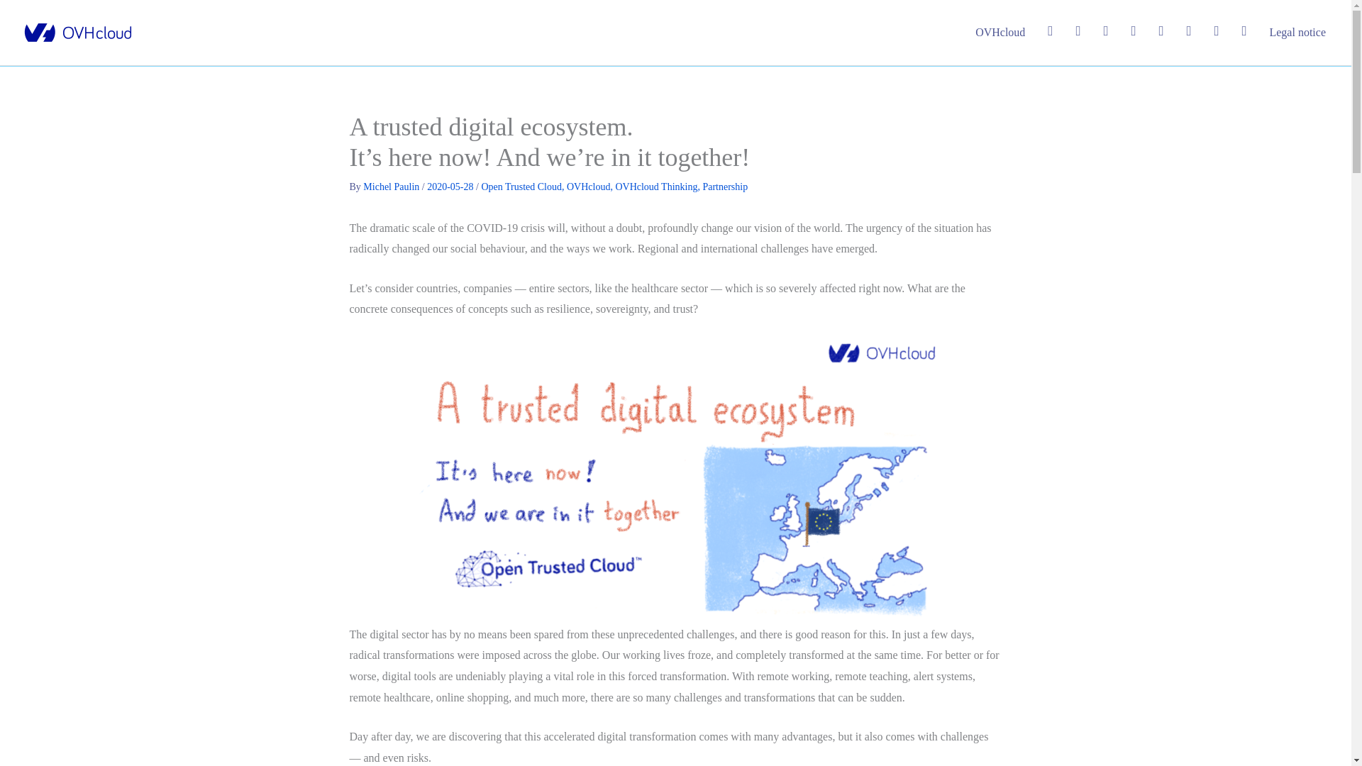 The height and width of the screenshot is (766, 1362). What do you see at coordinates (392, 187) in the screenshot?
I see `Michel Paulin` at bounding box center [392, 187].